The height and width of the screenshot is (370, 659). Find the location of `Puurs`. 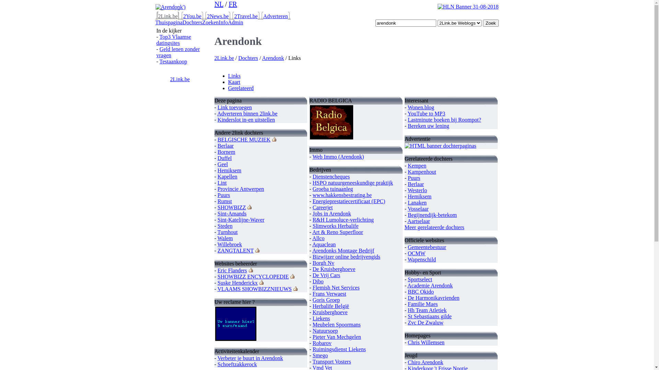

Puurs is located at coordinates (414, 178).